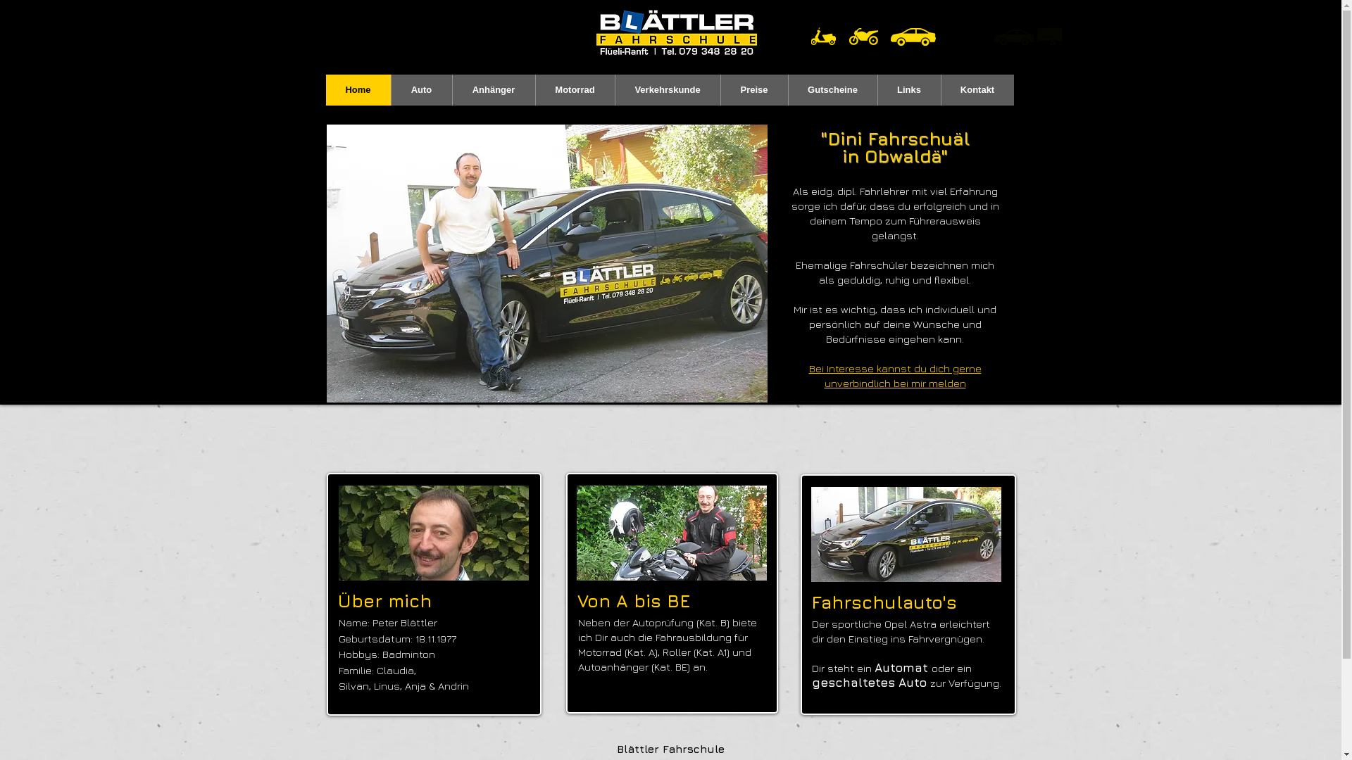 This screenshot has width=1352, height=760. I want to click on Links, so click(909, 90).